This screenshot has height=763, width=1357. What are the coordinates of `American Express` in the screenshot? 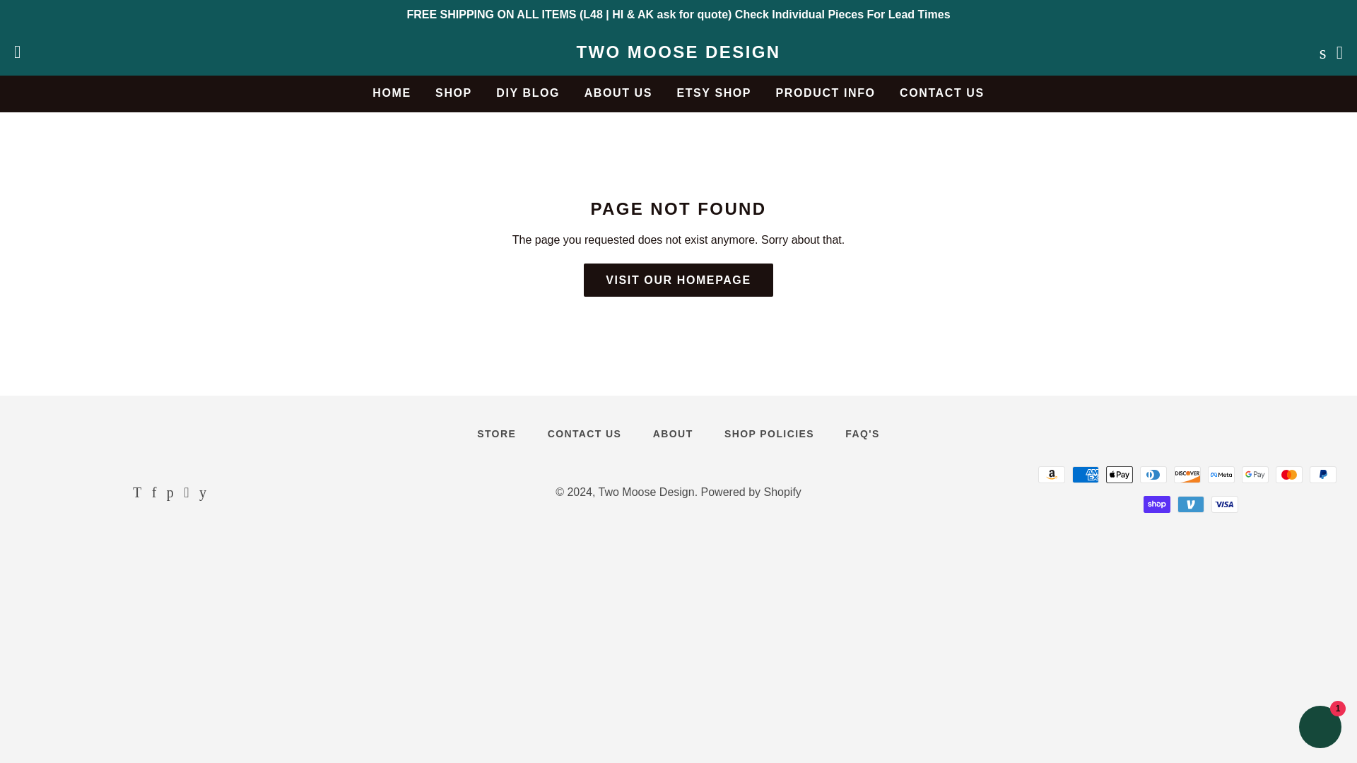 It's located at (1086, 474).